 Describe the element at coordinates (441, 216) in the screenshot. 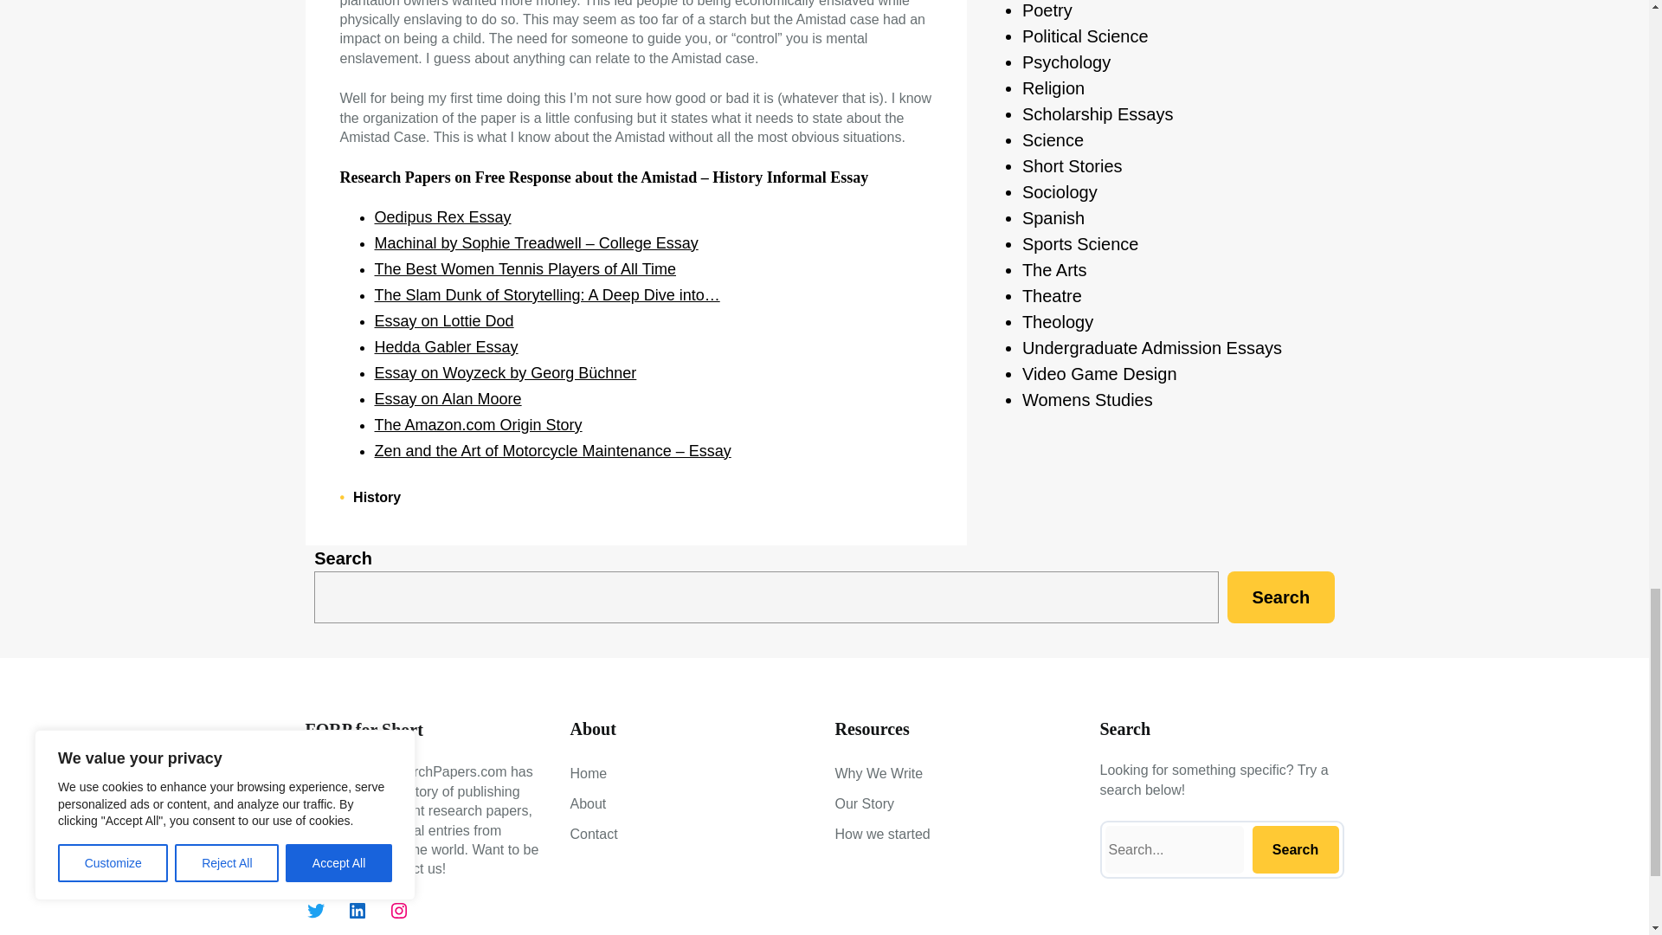

I see `Oedipus Rex Essay` at that location.